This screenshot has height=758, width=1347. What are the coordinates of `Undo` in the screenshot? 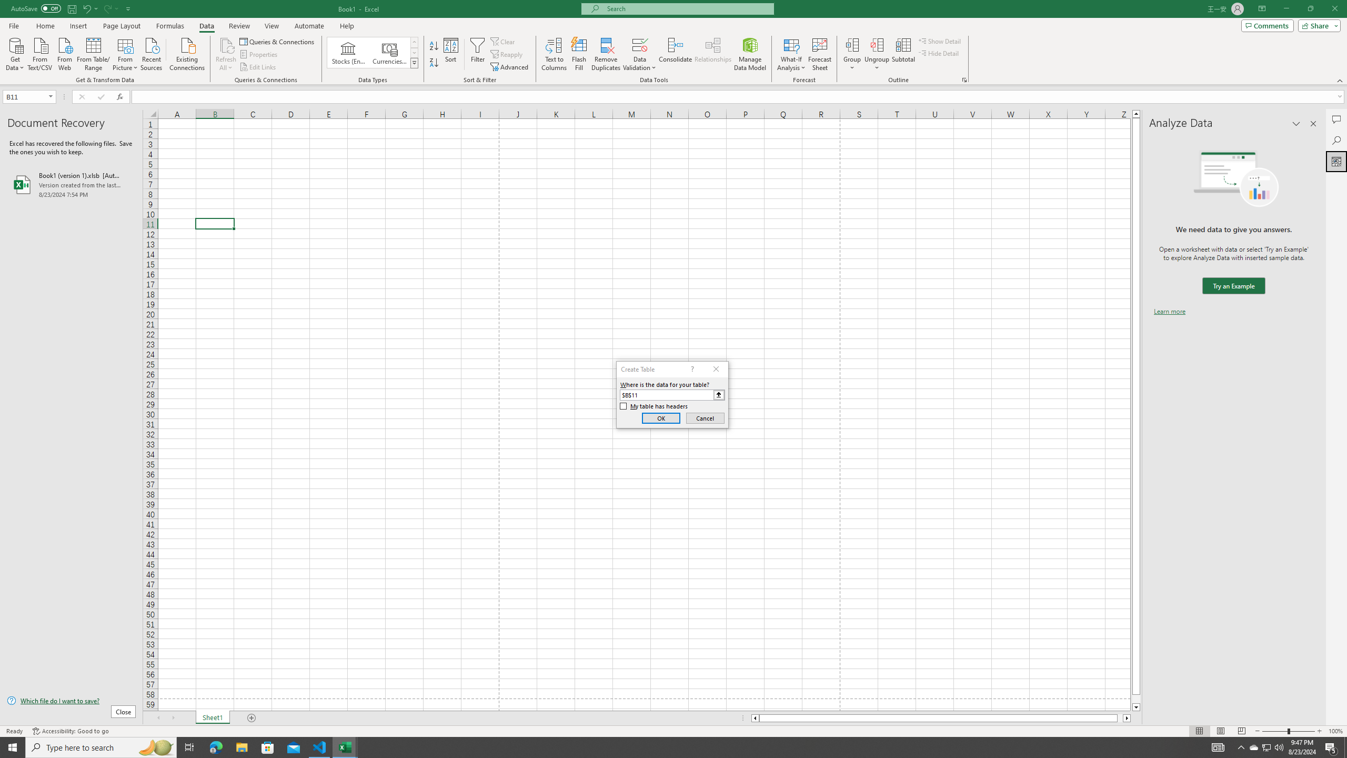 It's located at (86, 8).